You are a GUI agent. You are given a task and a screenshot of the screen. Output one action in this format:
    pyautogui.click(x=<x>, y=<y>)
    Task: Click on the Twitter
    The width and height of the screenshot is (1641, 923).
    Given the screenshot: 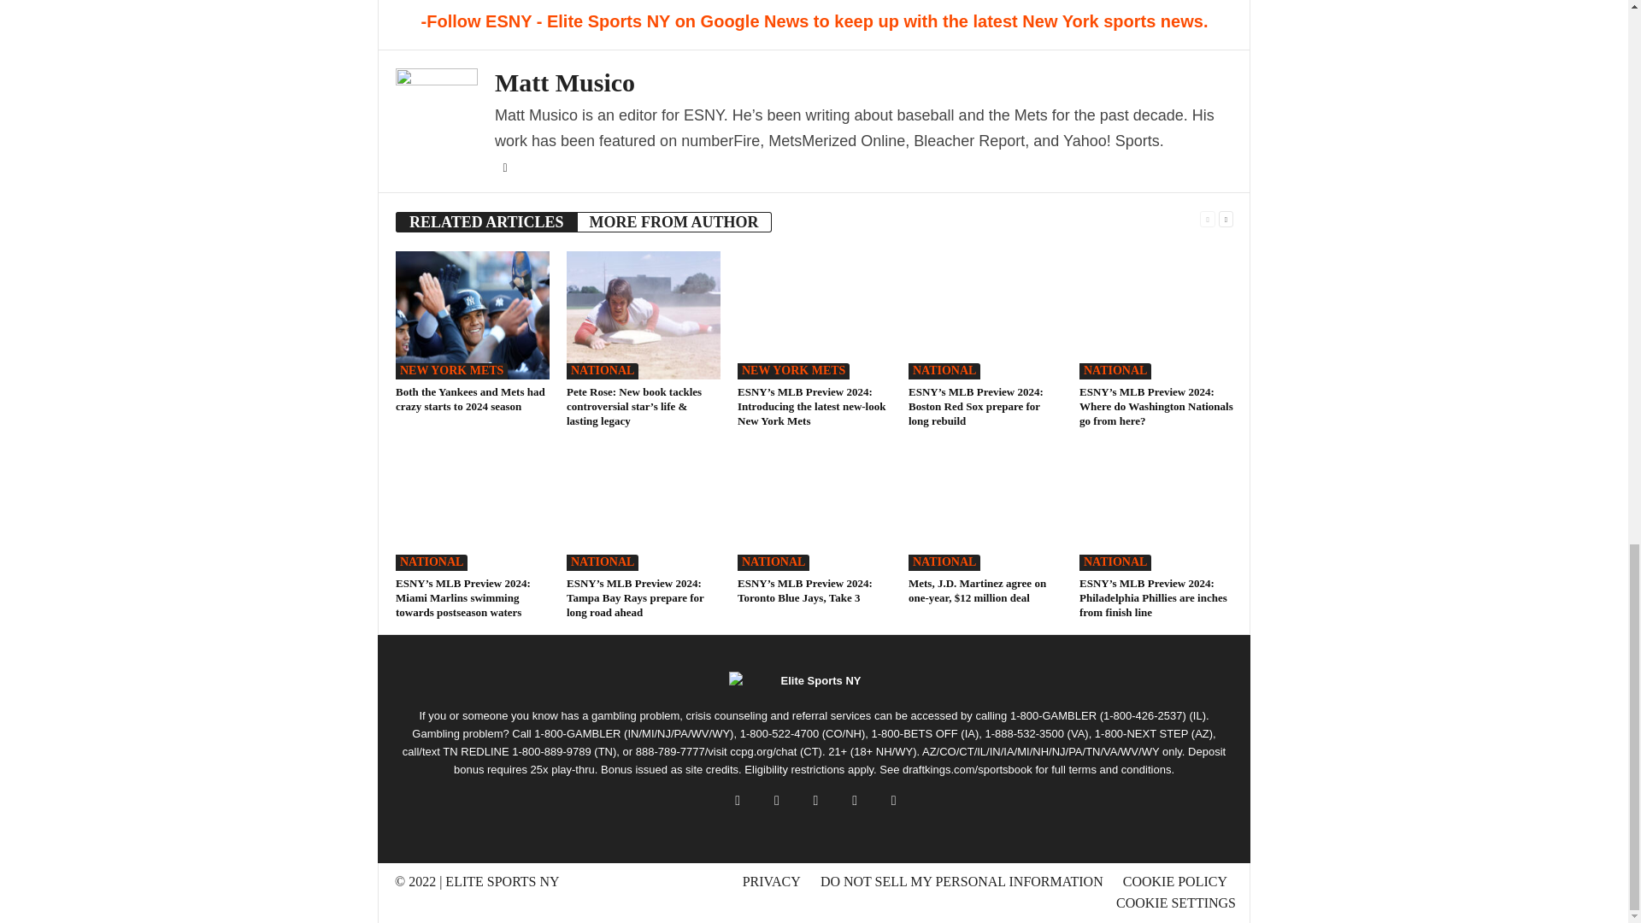 What is the action you would take?
    pyautogui.click(x=504, y=168)
    